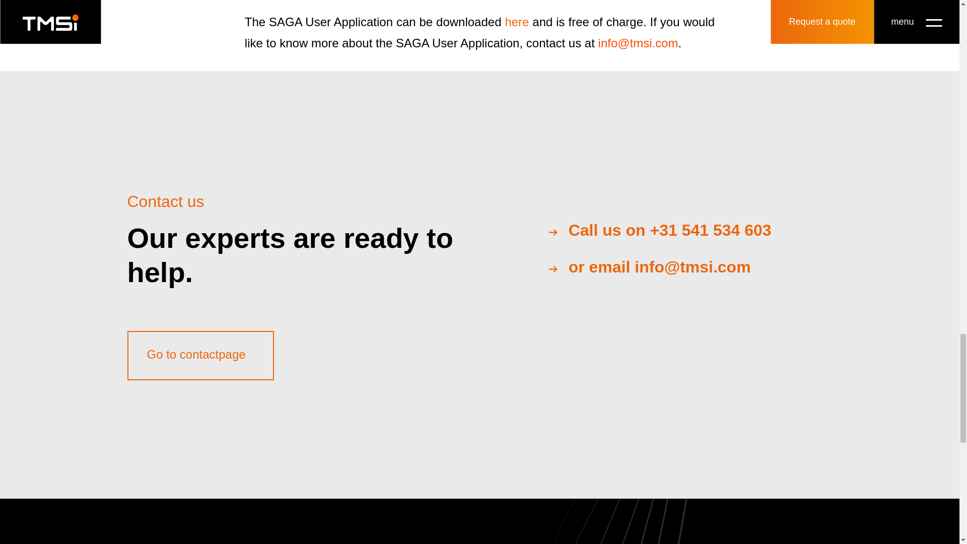 The height and width of the screenshot is (544, 967). Describe the element at coordinates (200, 356) in the screenshot. I see `Go to contactpage` at that location.